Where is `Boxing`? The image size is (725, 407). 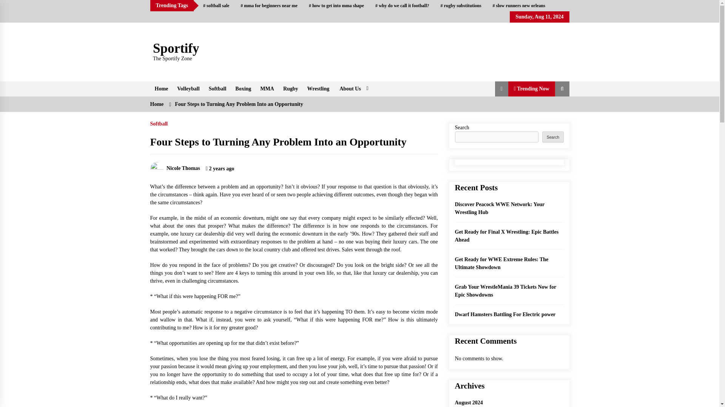
Boxing is located at coordinates (243, 89).